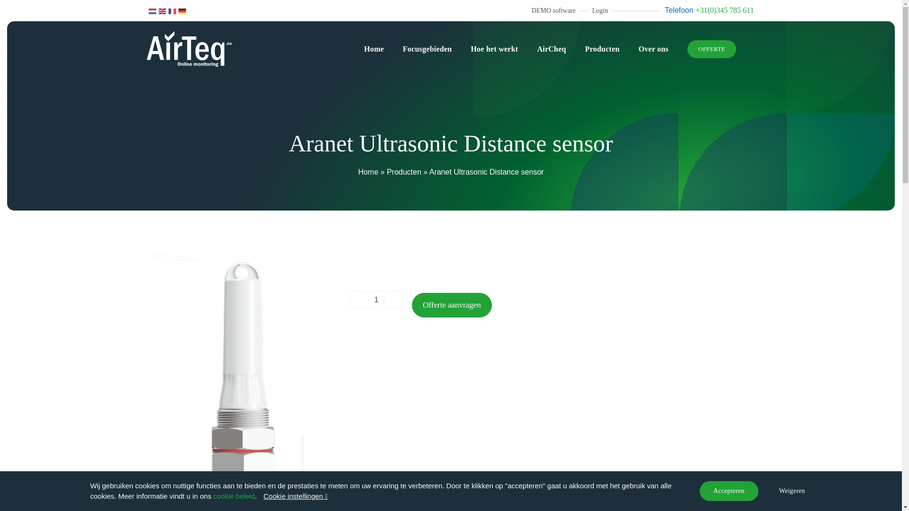 The height and width of the screenshot is (511, 909). I want to click on Login, so click(600, 10).